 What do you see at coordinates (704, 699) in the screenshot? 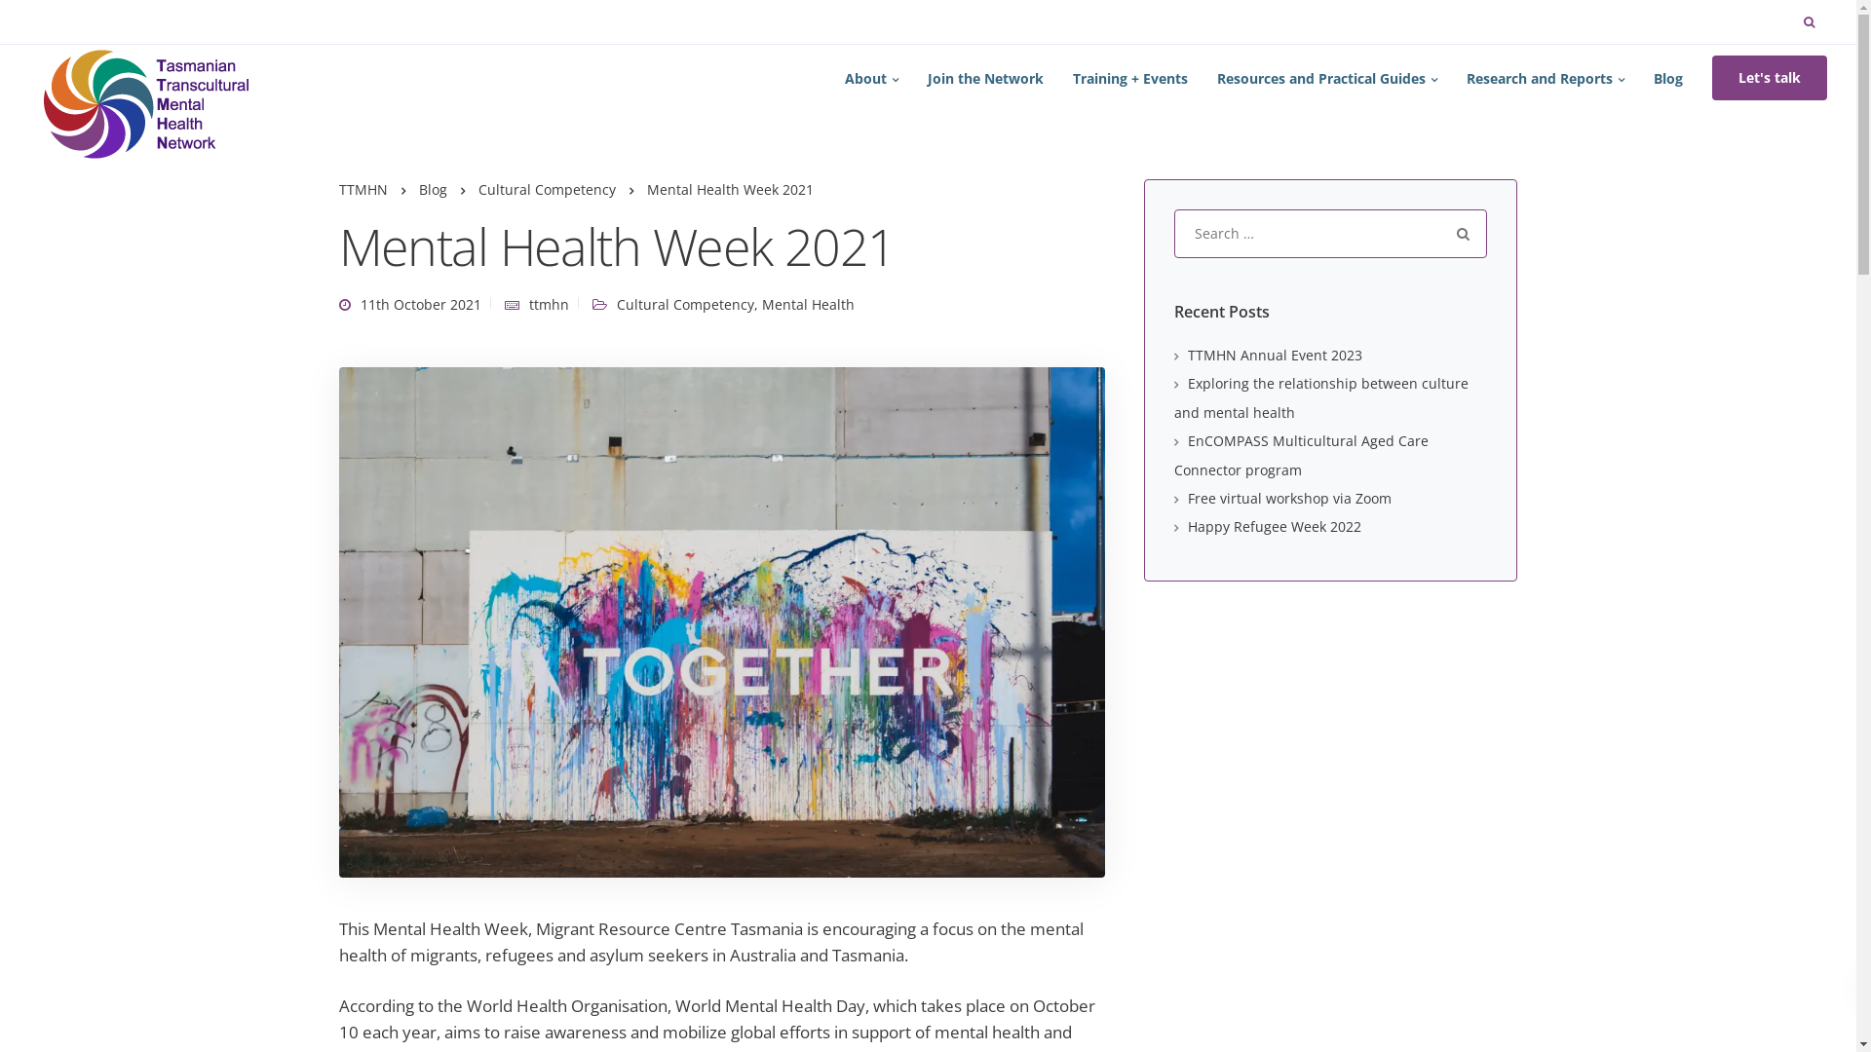
I see `Newsletter Archive` at bounding box center [704, 699].